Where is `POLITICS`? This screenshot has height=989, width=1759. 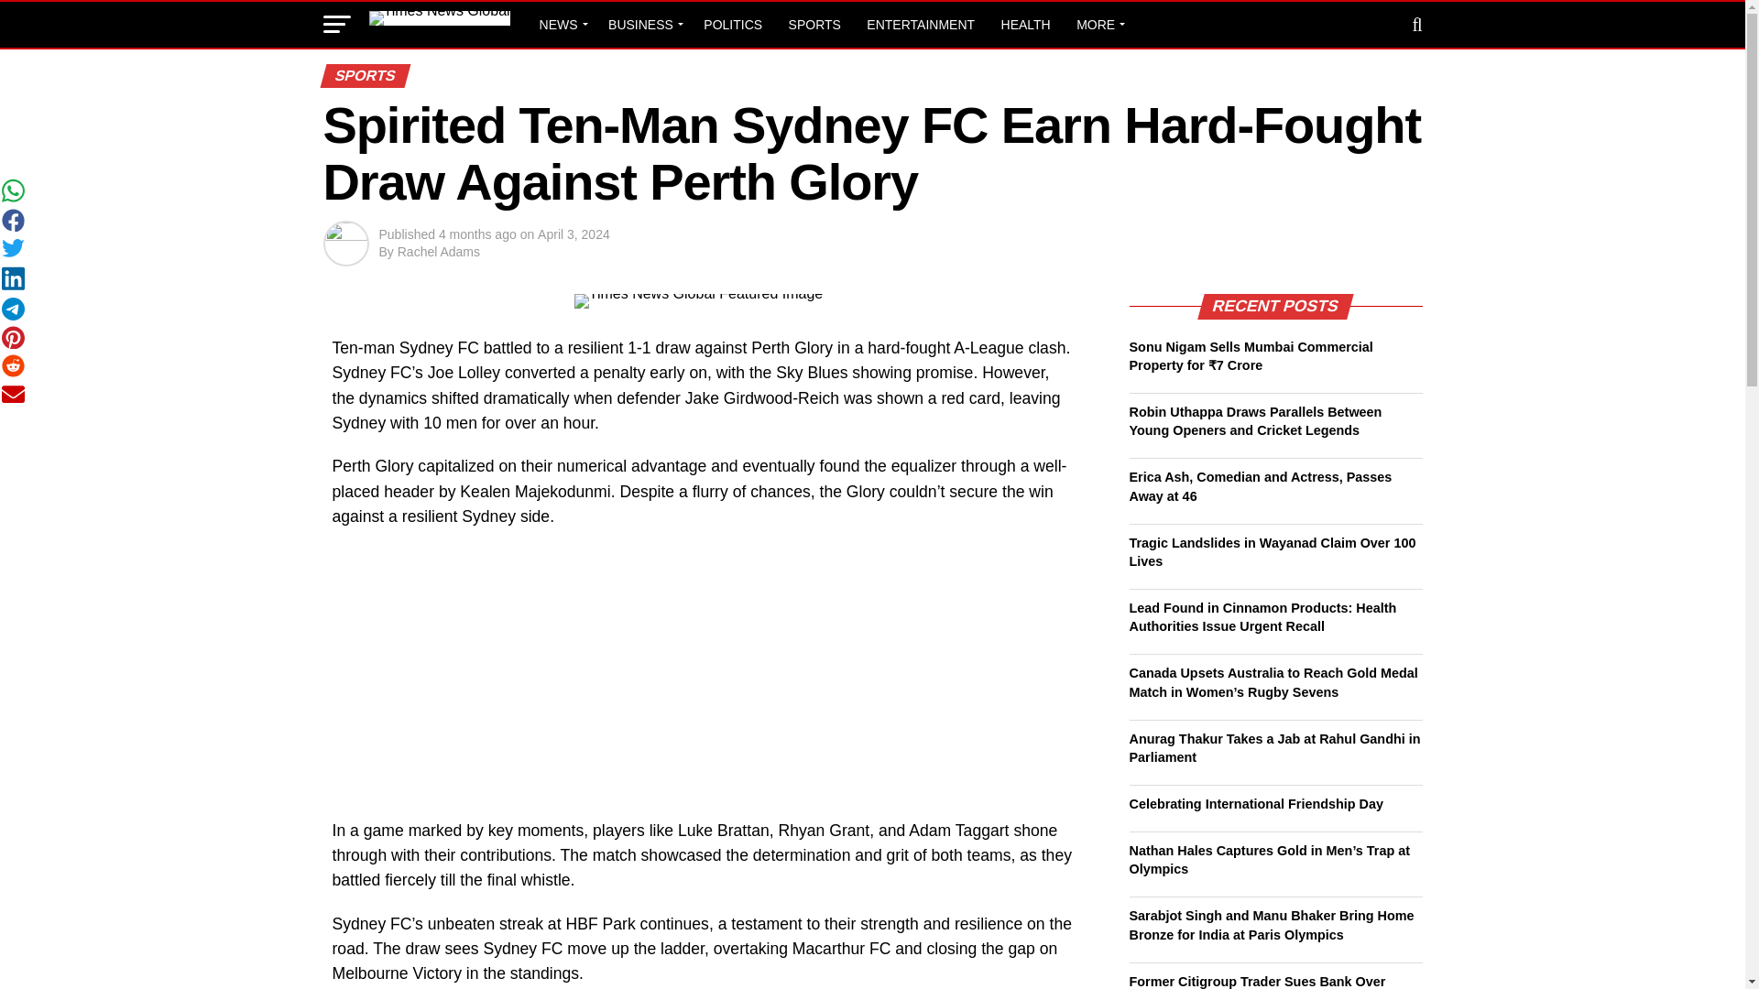 POLITICS is located at coordinates (733, 24).